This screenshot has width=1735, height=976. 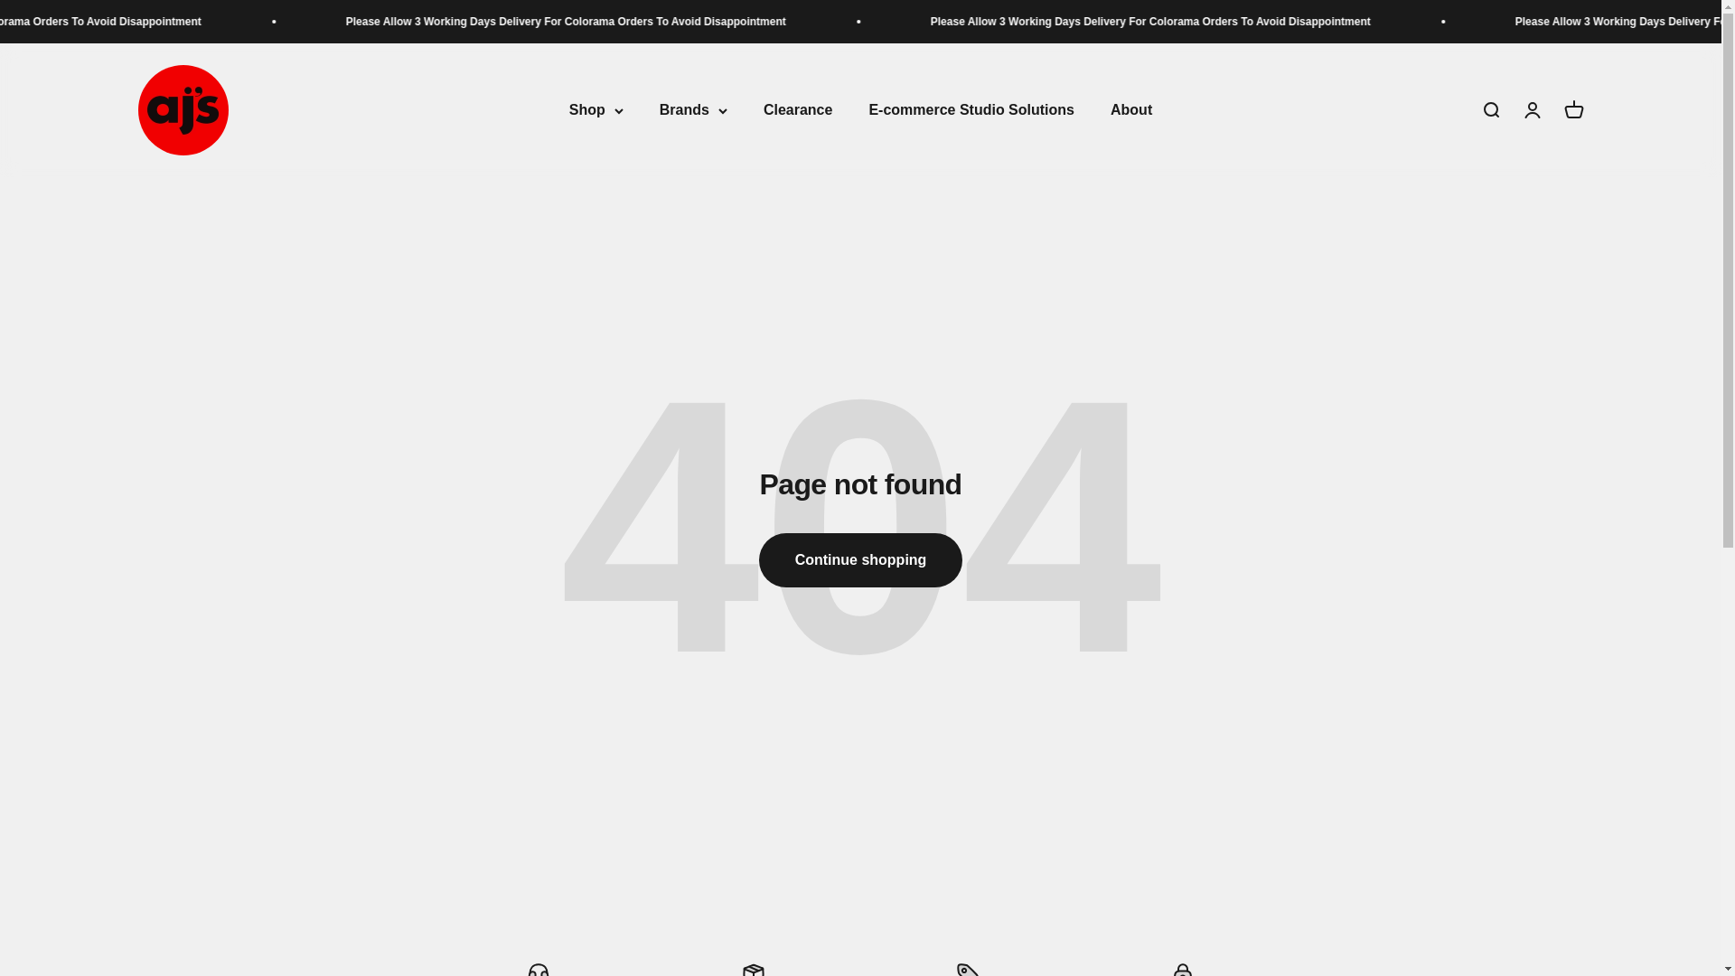 What do you see at coordinates (182, 110) in the screenshot?
I see `AJ's Photo Video Limited` at bounding box center [182, 110].